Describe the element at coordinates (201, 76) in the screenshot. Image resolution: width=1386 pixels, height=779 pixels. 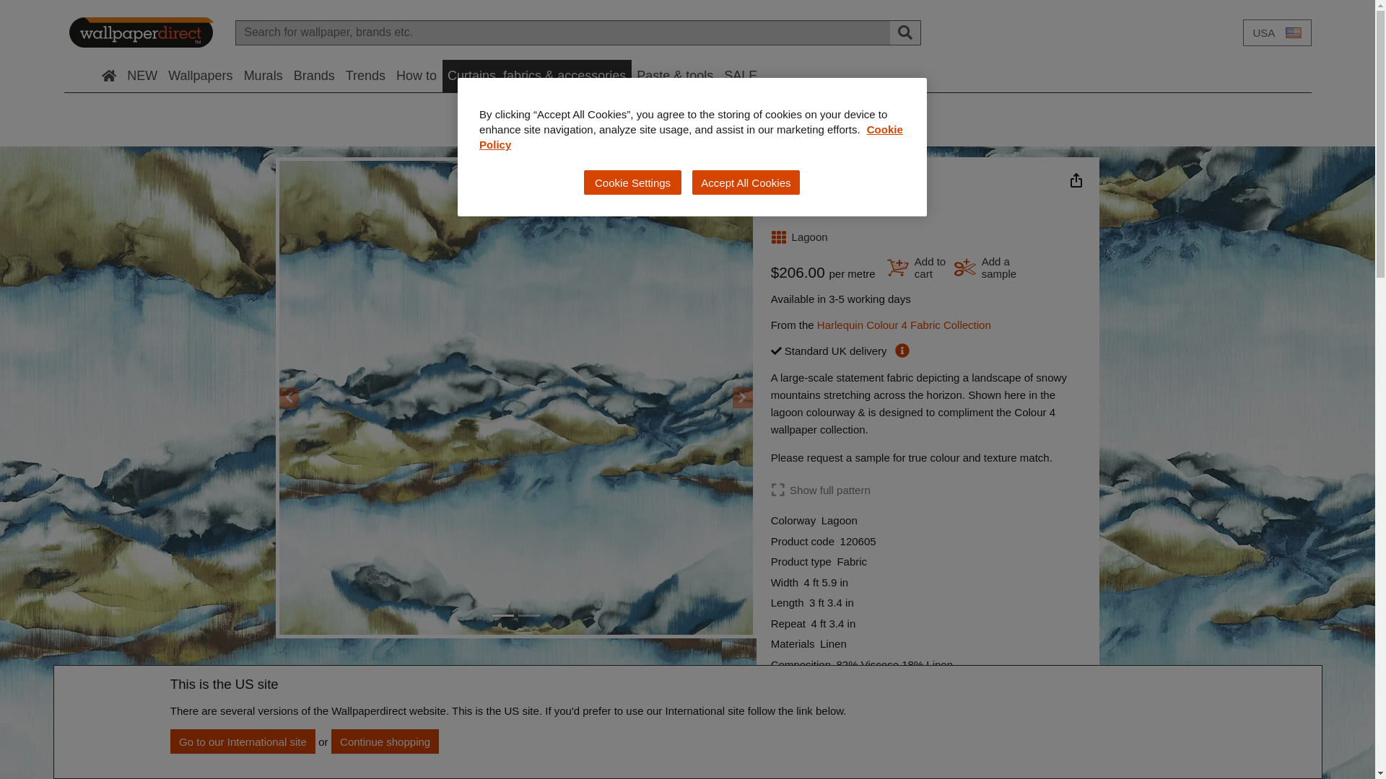
I see `Wallpapers` at that location.